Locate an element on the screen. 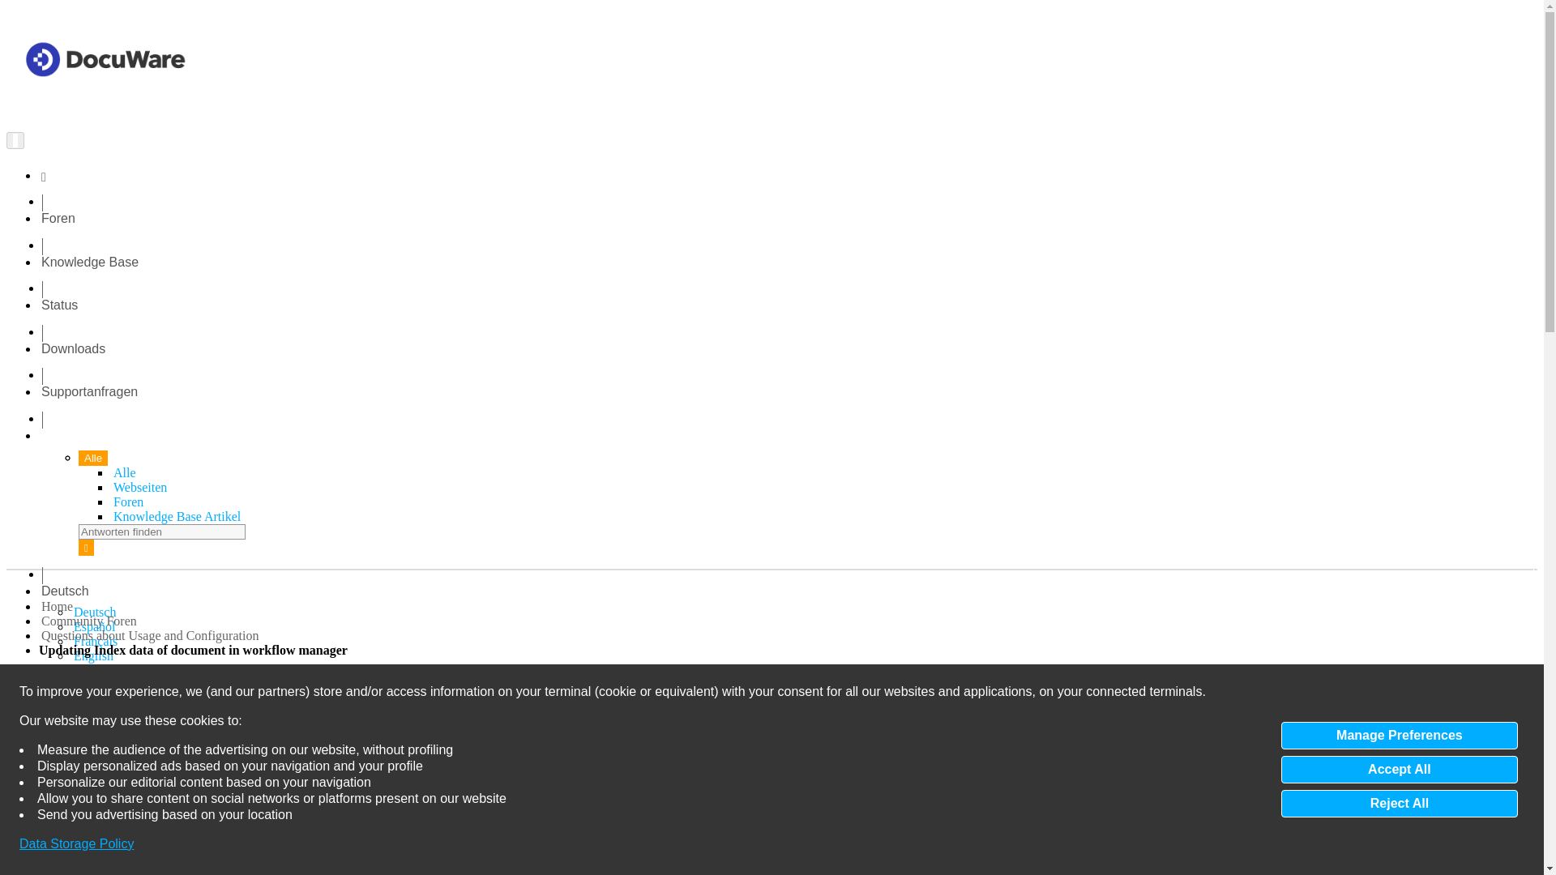 The width and height of the screenshot is (1556, 875). Suche is located at coordinates (86, 548).